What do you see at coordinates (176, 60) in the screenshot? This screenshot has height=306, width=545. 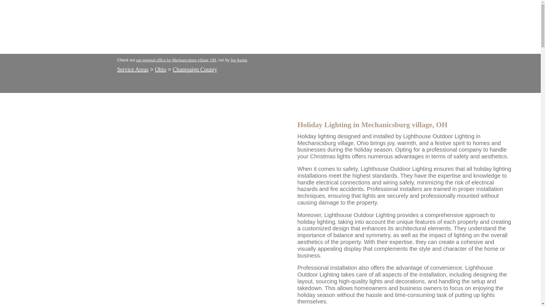 I see `our regional office for Mechanicsburg village, OH` at bounding box center [176, 60].